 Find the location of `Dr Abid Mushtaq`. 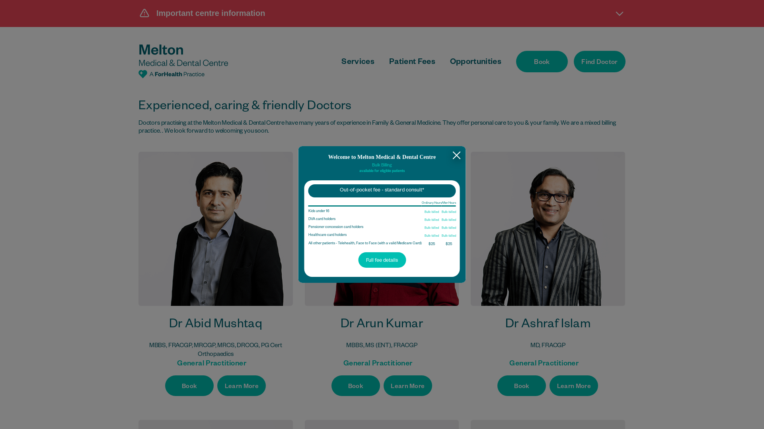

Dr Abid Mushtaq is located at coordinates (216, 326).